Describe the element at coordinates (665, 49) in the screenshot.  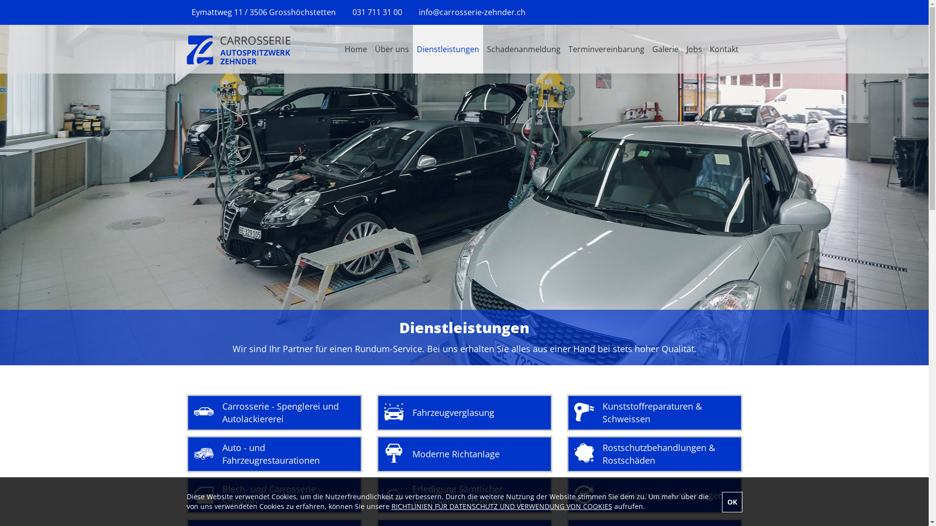
I see `Galerie` at that location.